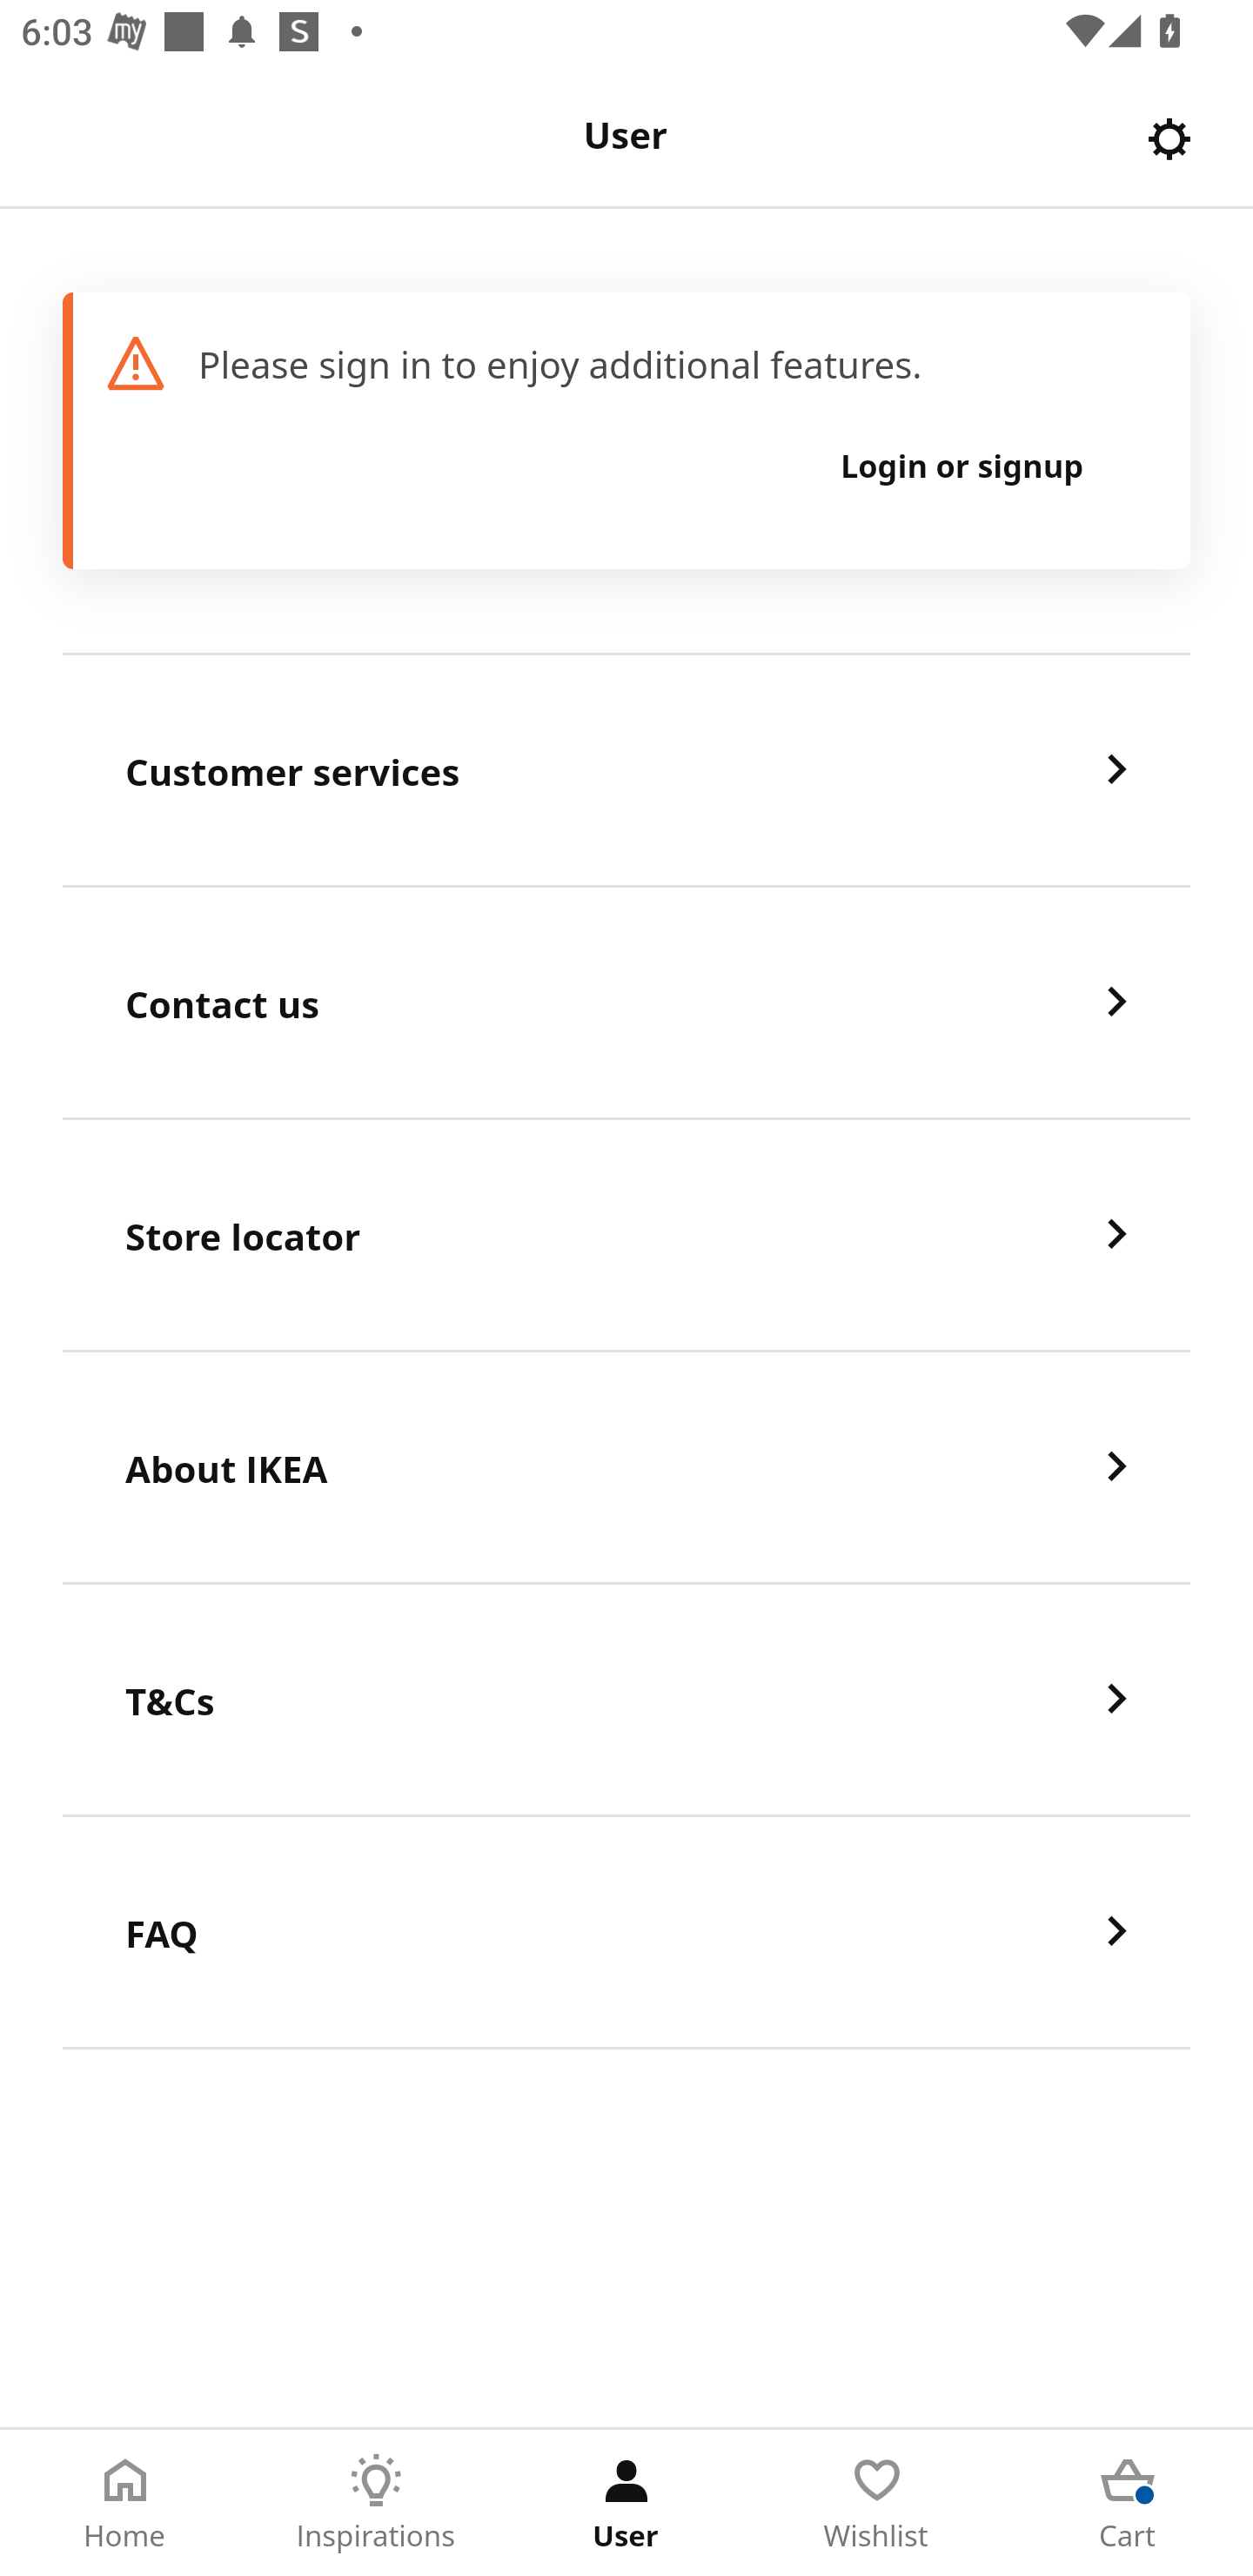 The width and height of the screenshot is (1253, 2576). I want to click on Contact us, so click(626, 1004).